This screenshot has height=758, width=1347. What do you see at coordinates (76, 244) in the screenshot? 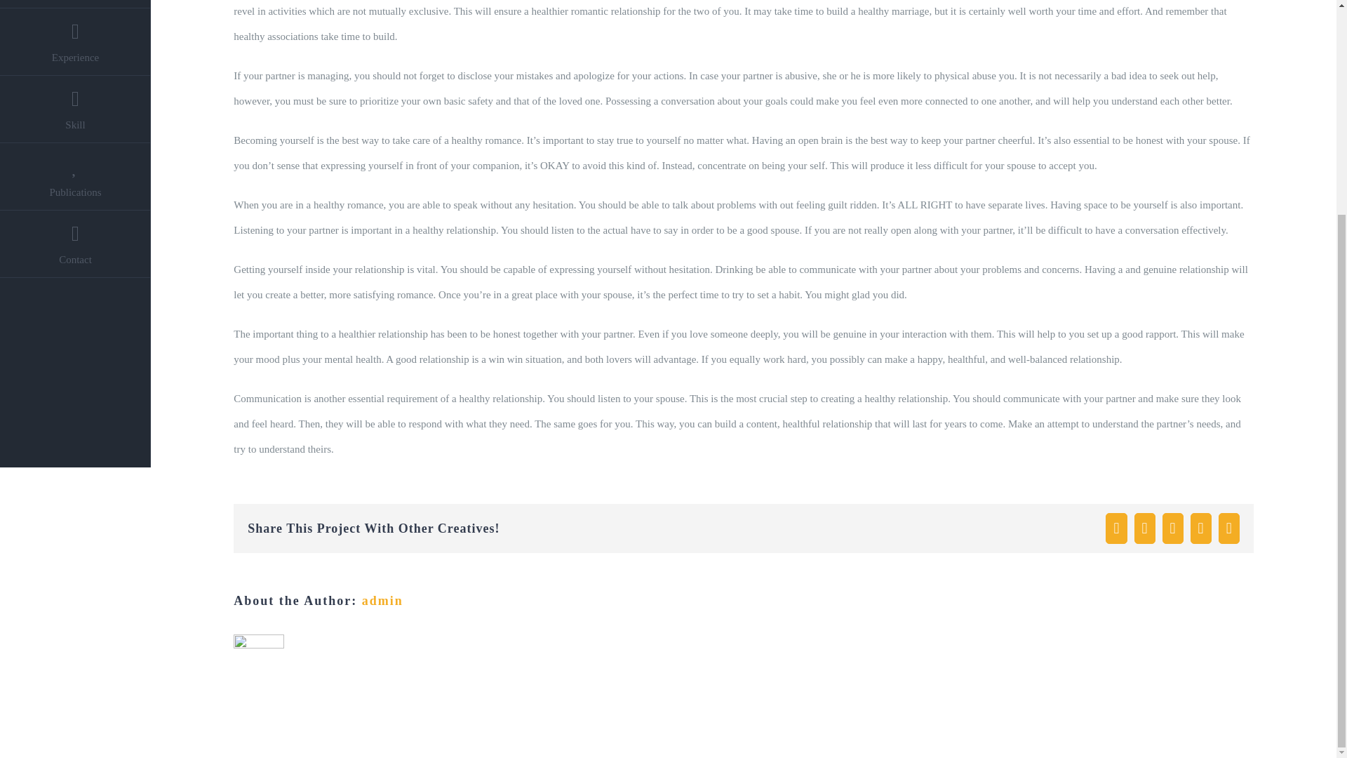
I see `Contact` at bounding box center [76, 244].